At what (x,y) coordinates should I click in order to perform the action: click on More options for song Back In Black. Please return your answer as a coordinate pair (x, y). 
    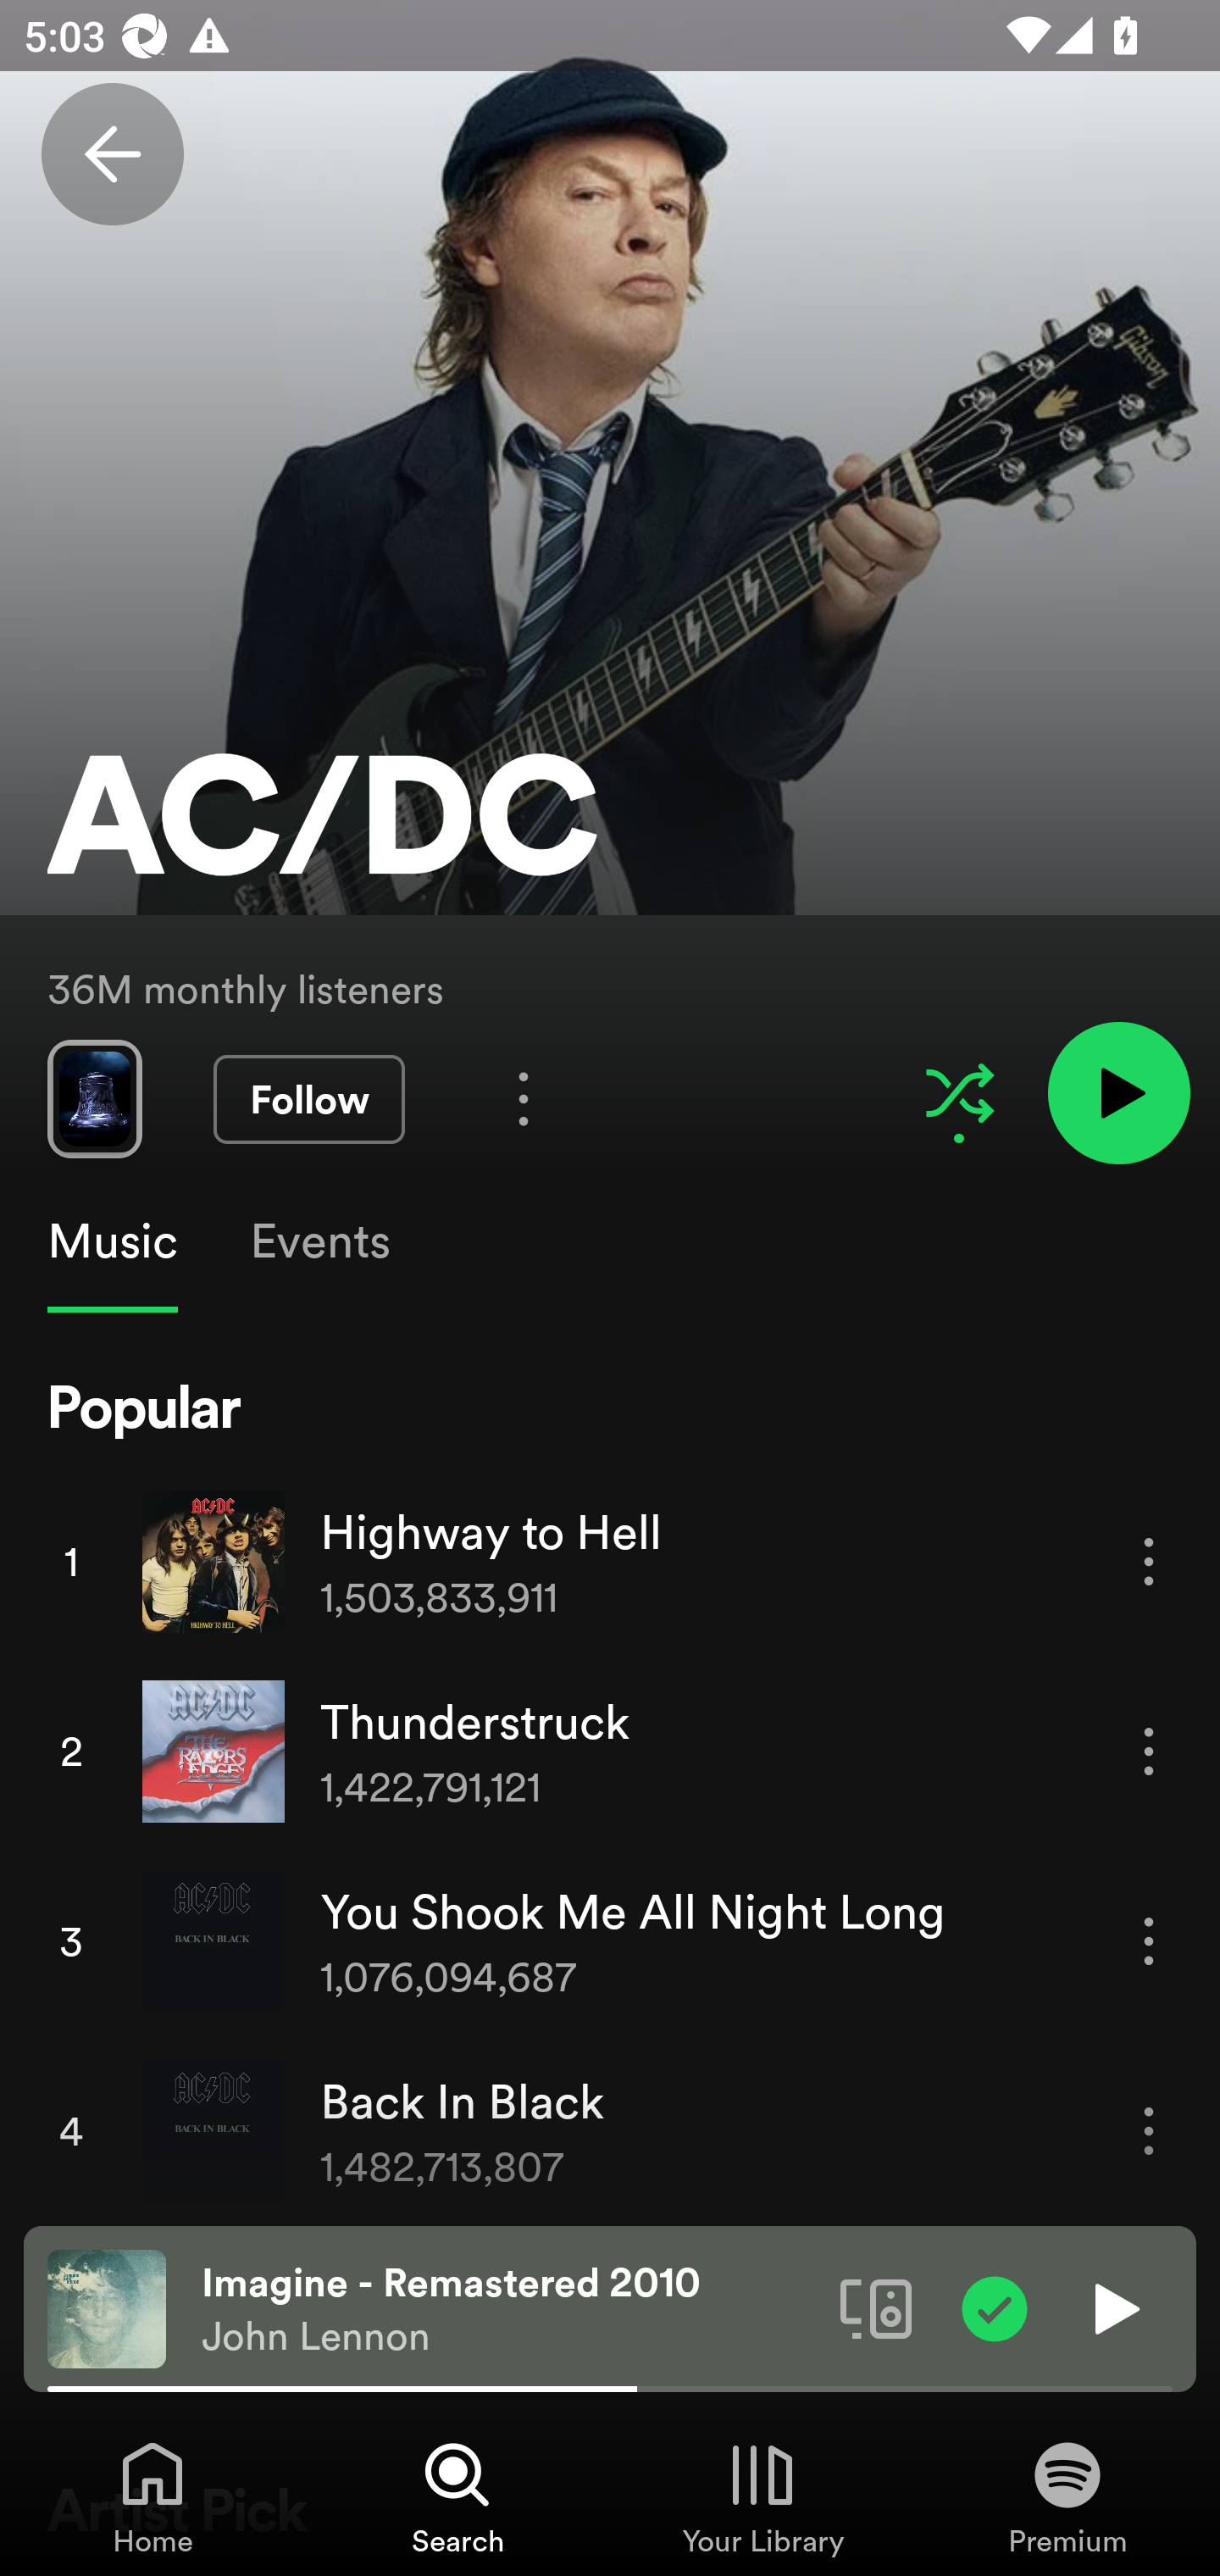
    Looking at the image, I should click on (1149, 2132).